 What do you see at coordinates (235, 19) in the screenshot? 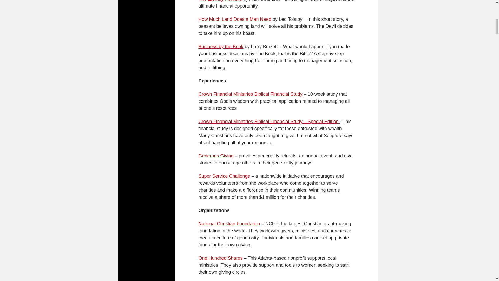
I see `How Much Land Does a Man Need` at bounding box center [235, 19].